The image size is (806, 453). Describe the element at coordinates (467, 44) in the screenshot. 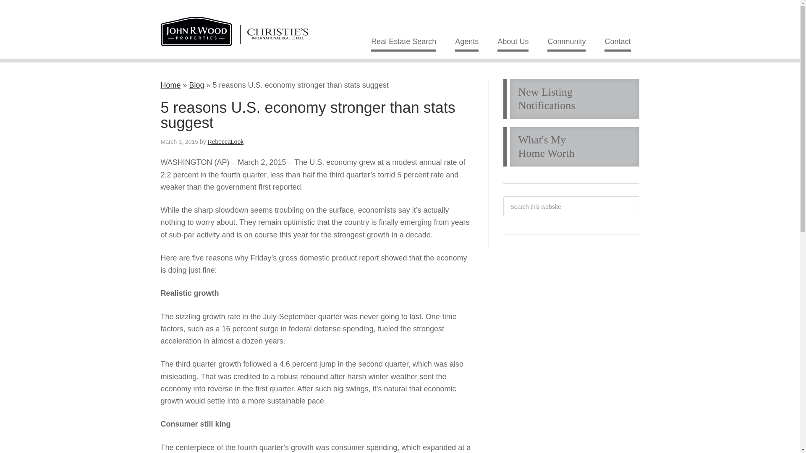

I see `Agents` at that location.